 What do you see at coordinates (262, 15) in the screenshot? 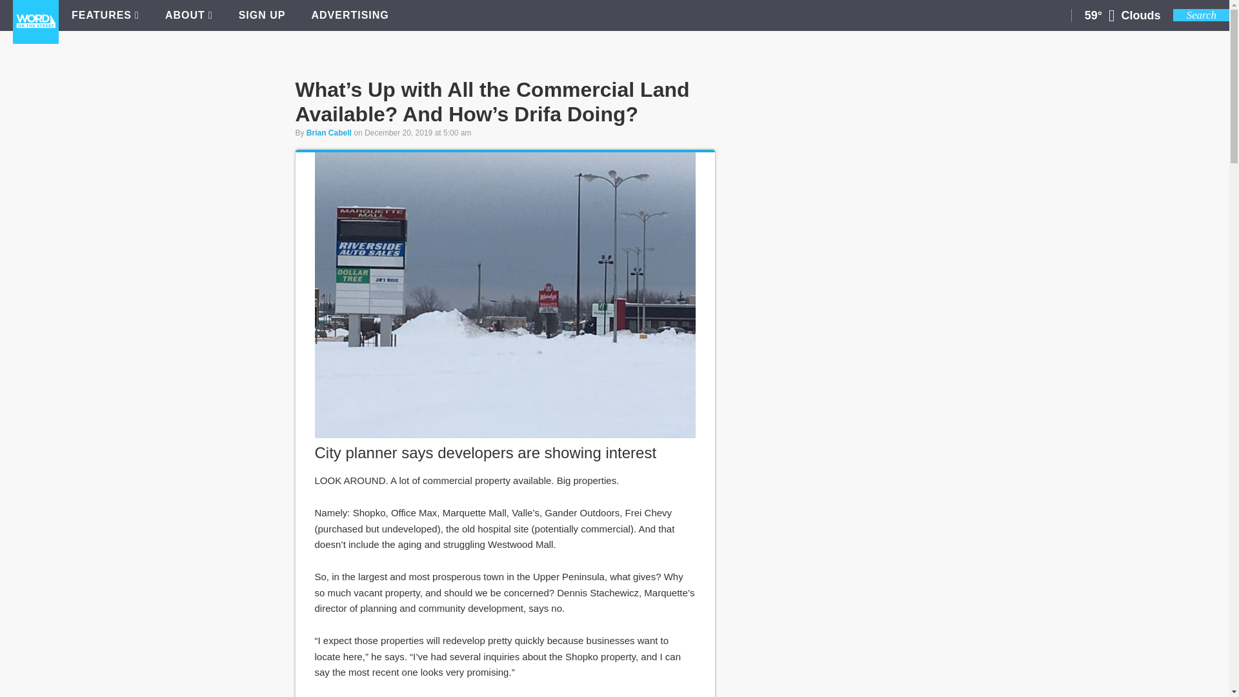
I see `SIGN UP` at bounding box center [262, 15].